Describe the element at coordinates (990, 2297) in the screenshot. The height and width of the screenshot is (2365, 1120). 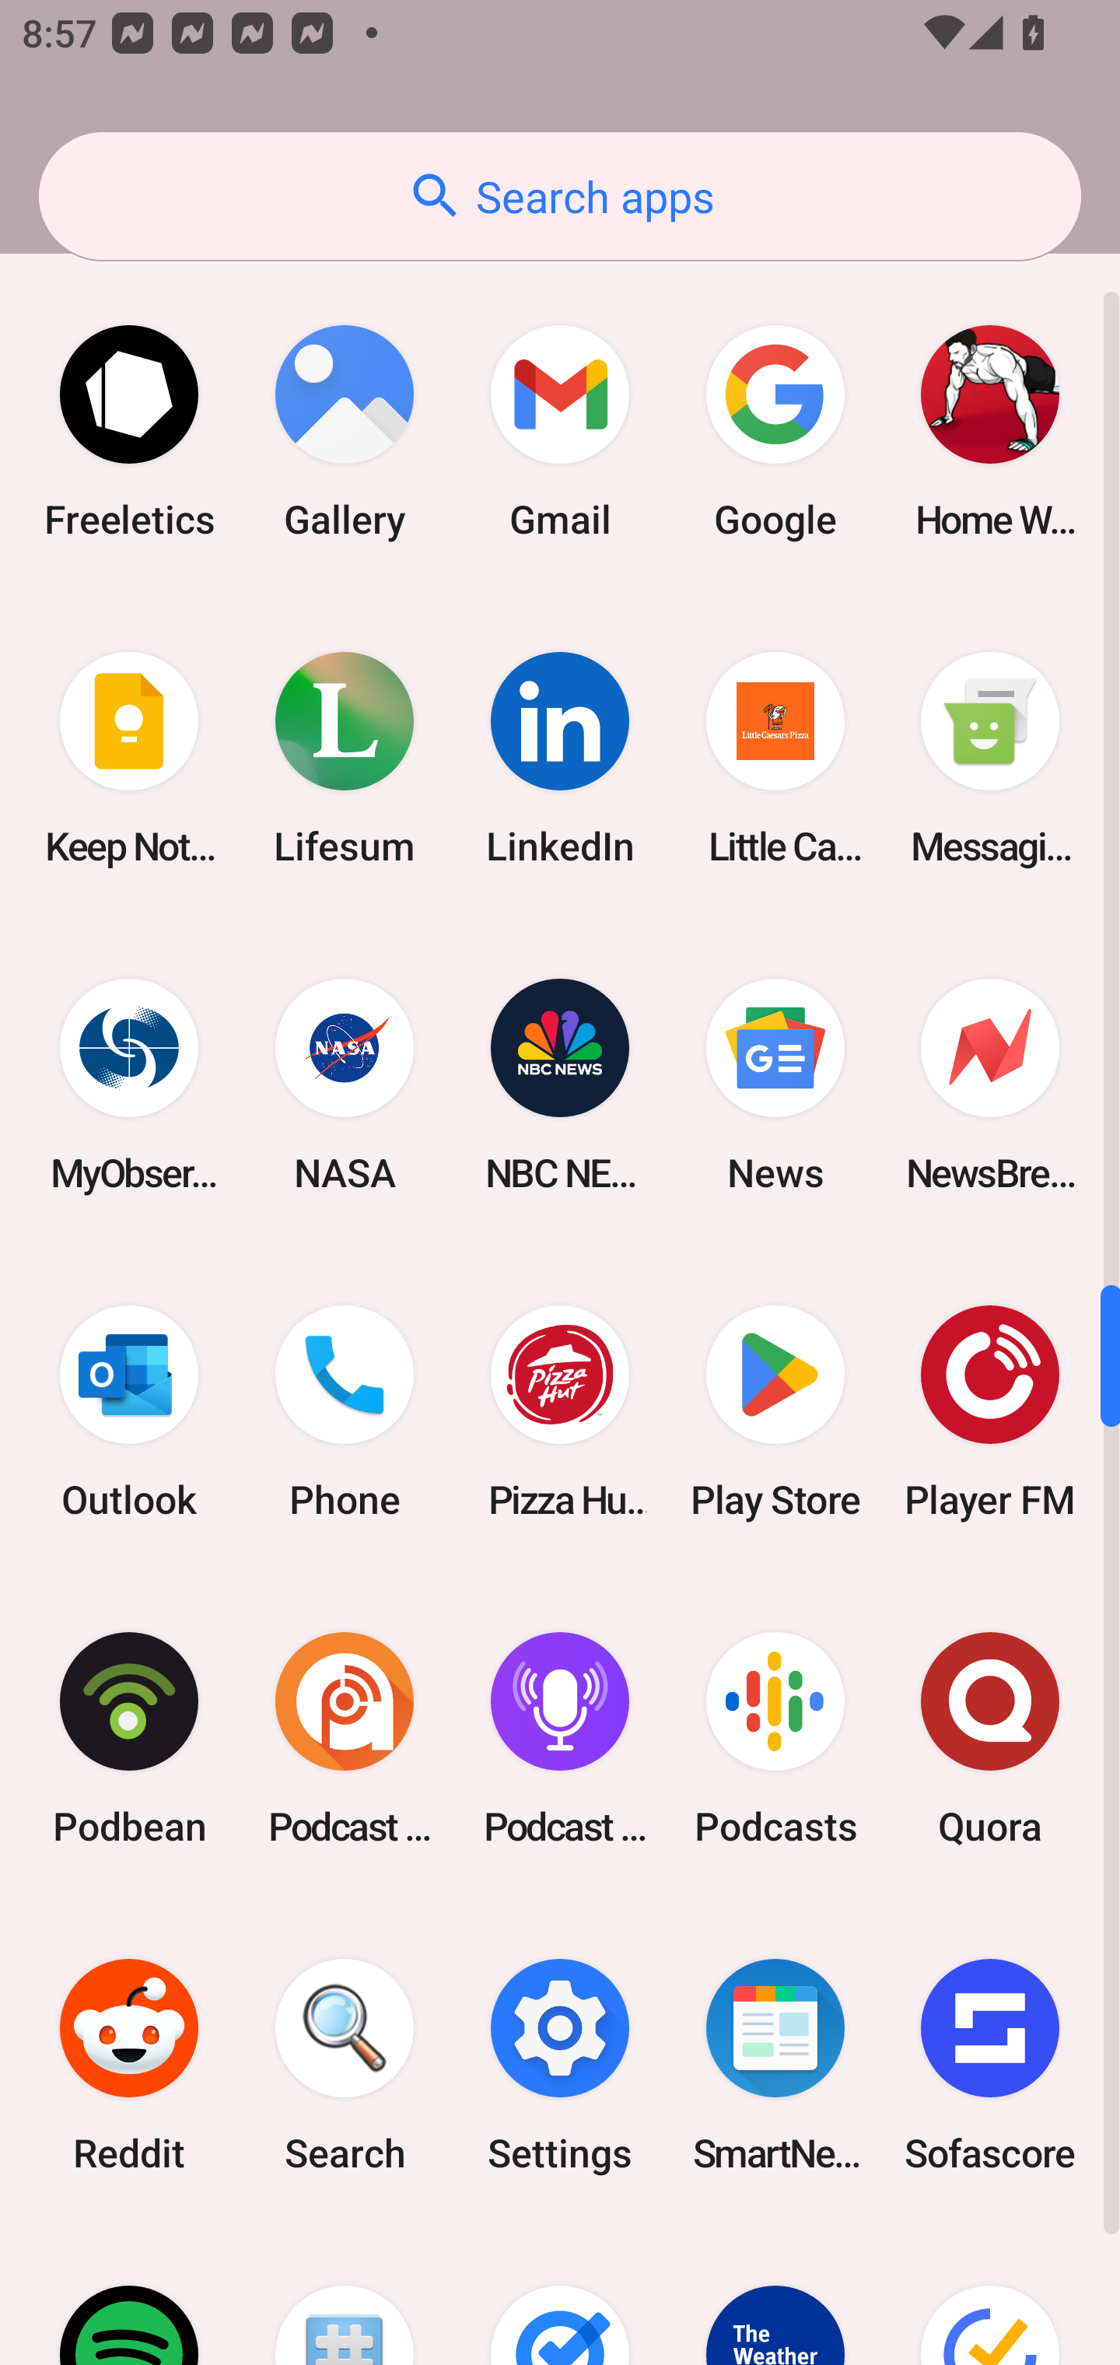
I see `TickTick` at that location.